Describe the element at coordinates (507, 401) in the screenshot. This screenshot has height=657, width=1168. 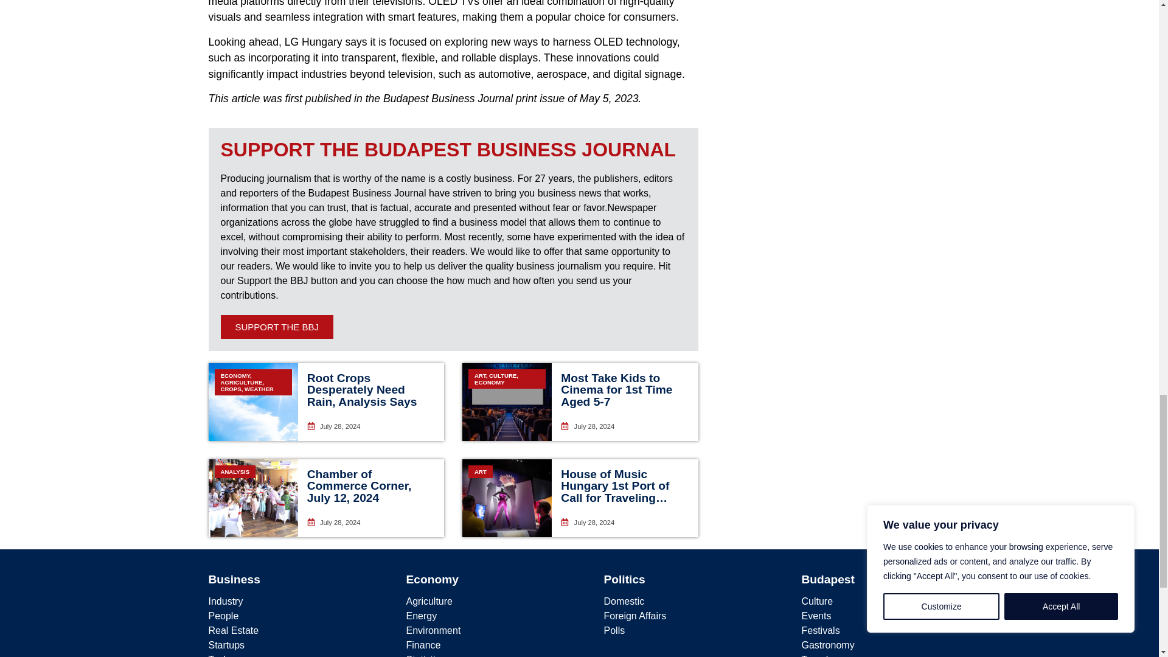
I see `ART, CULTURE, ECONOMY` at that location.